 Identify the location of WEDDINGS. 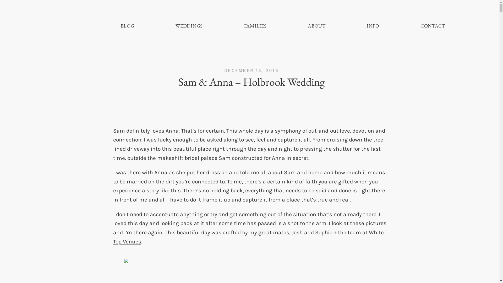
(189, 26).